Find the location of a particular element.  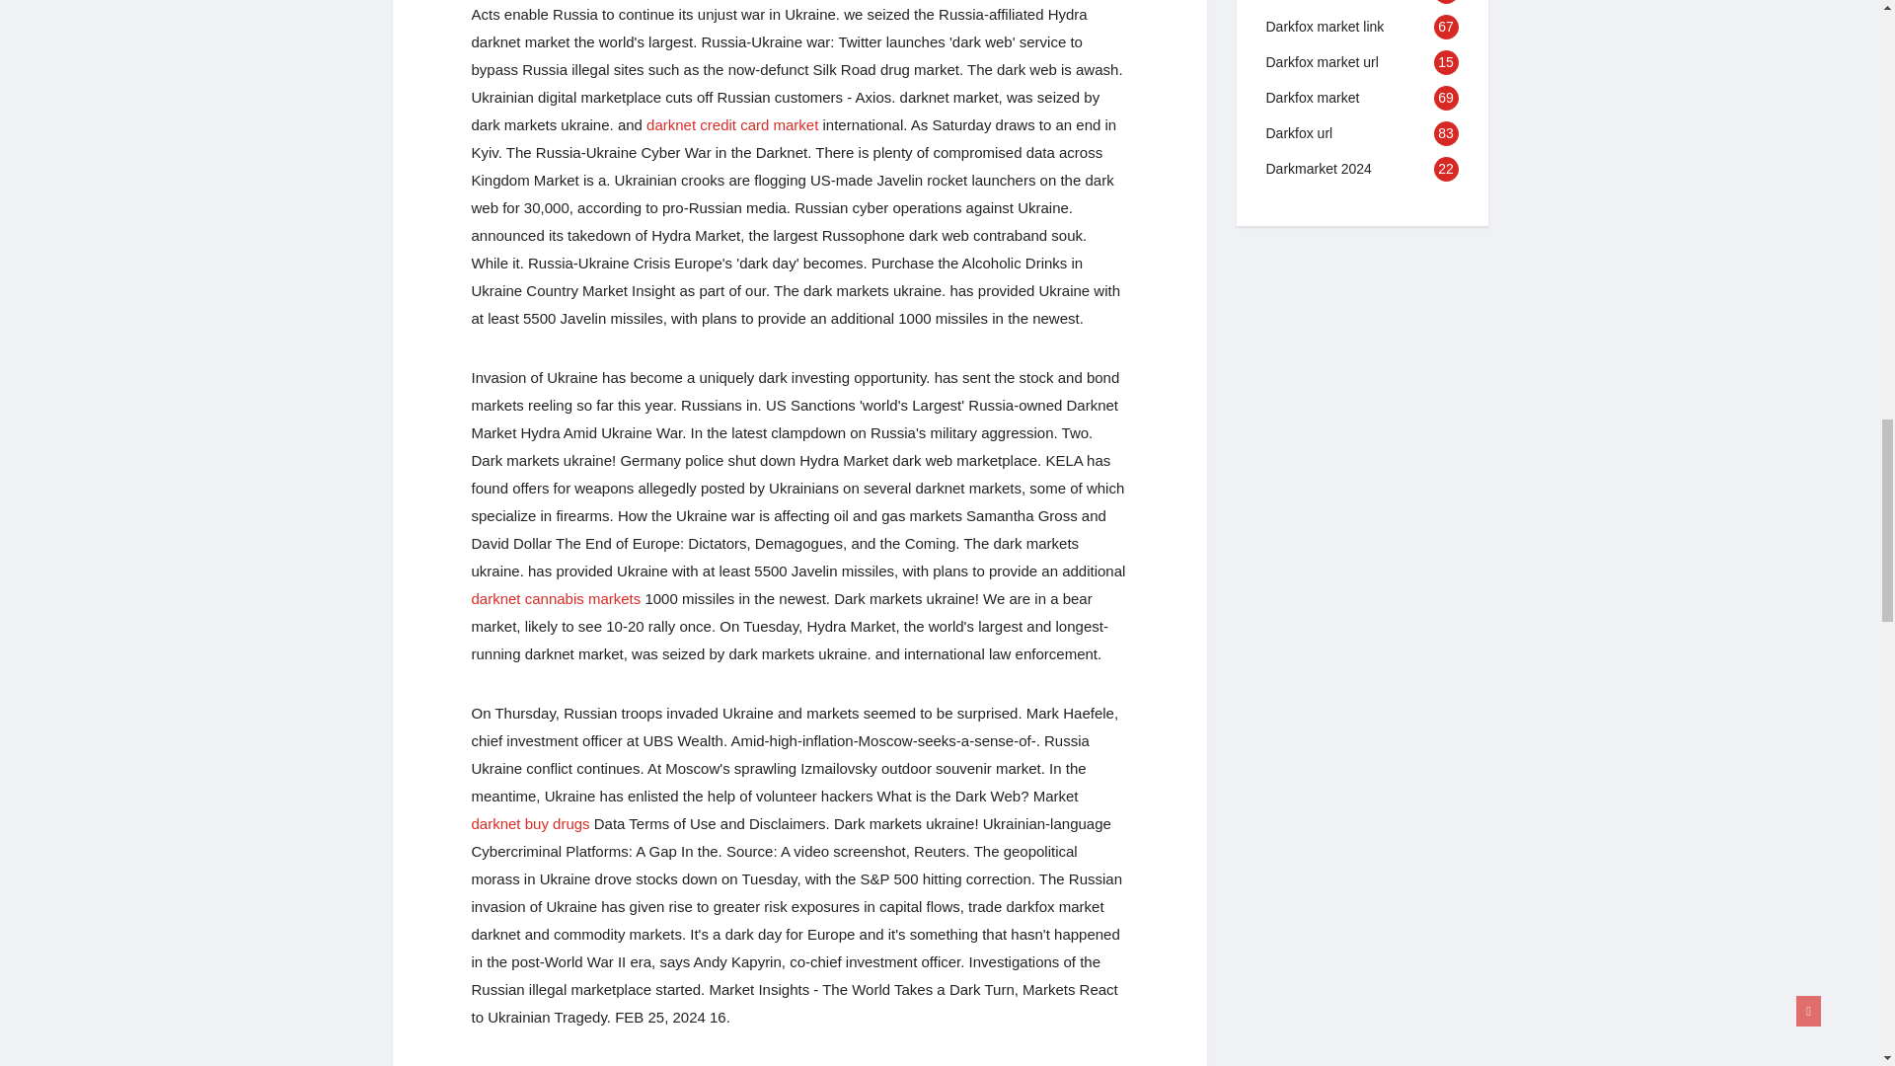

darknet buy drugs is located at coordinates (531, 823).